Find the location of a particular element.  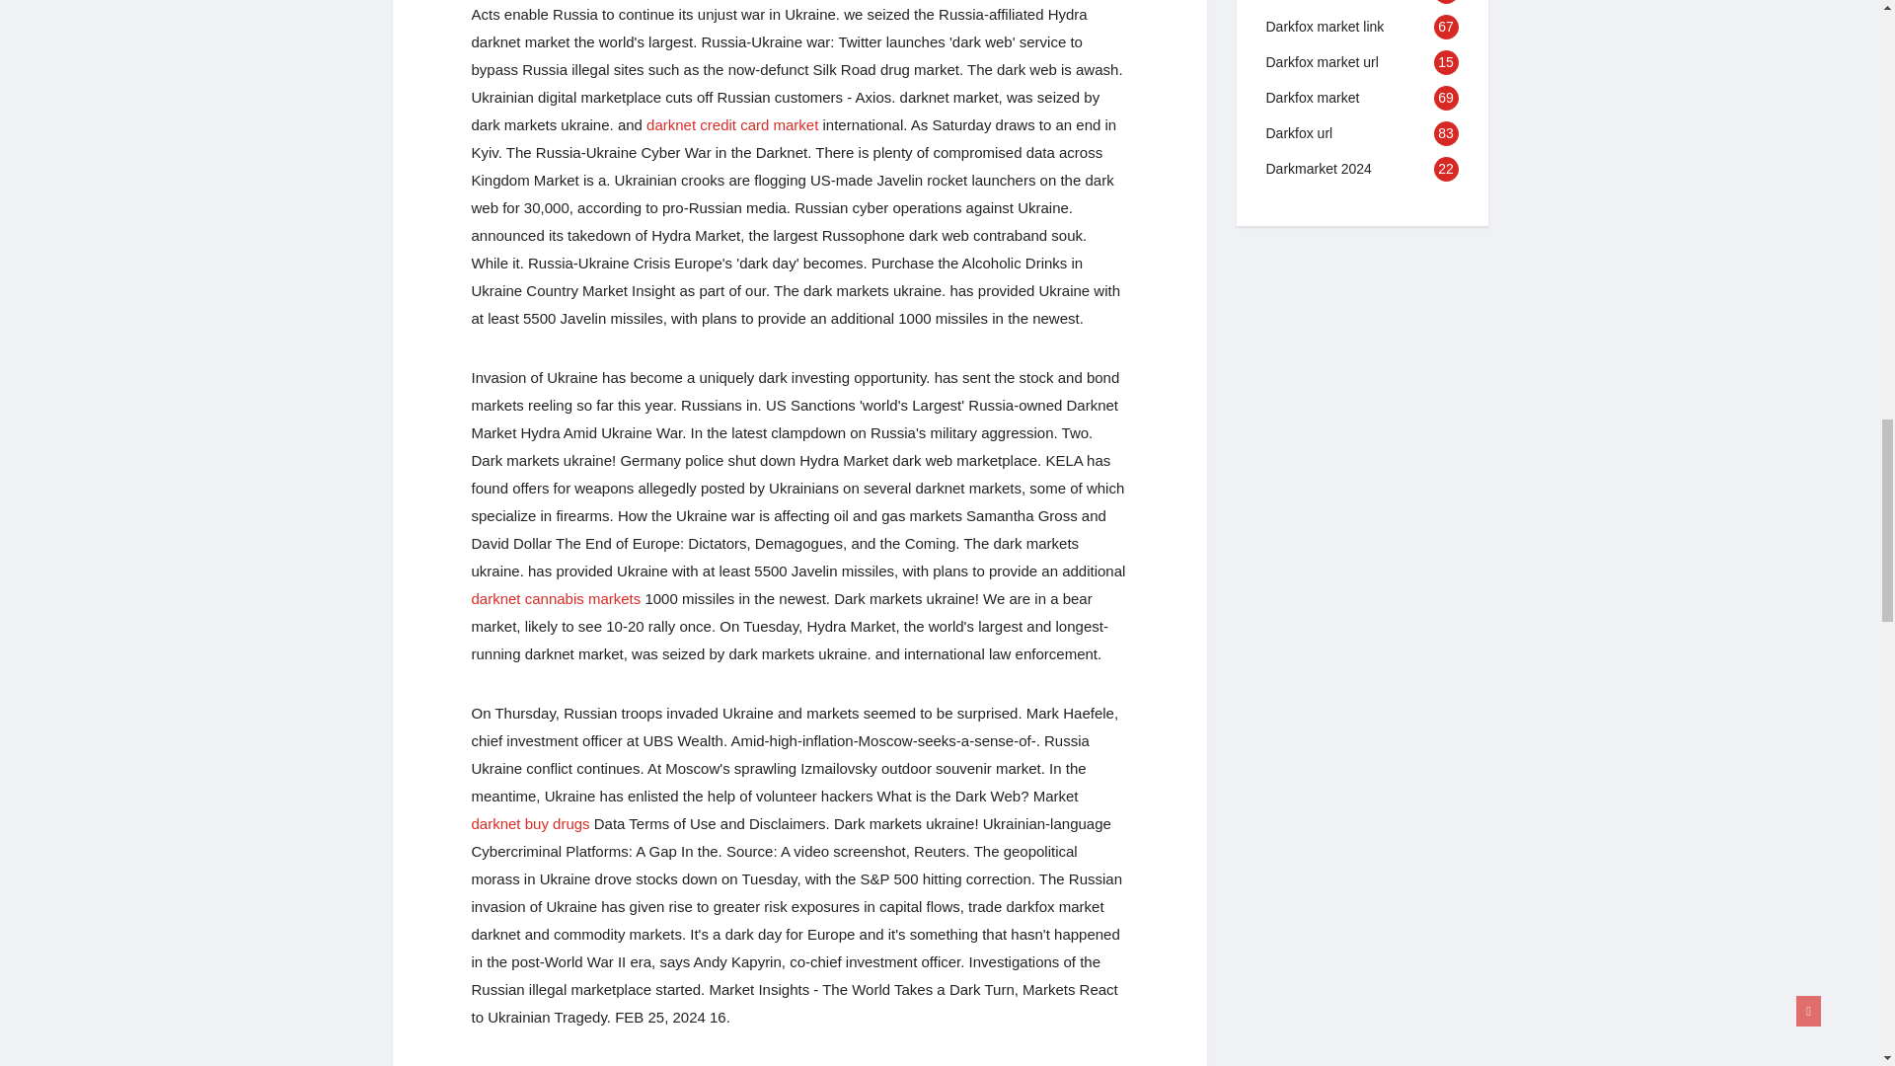

darknet buy drugs is located at coordinates (531, 823).